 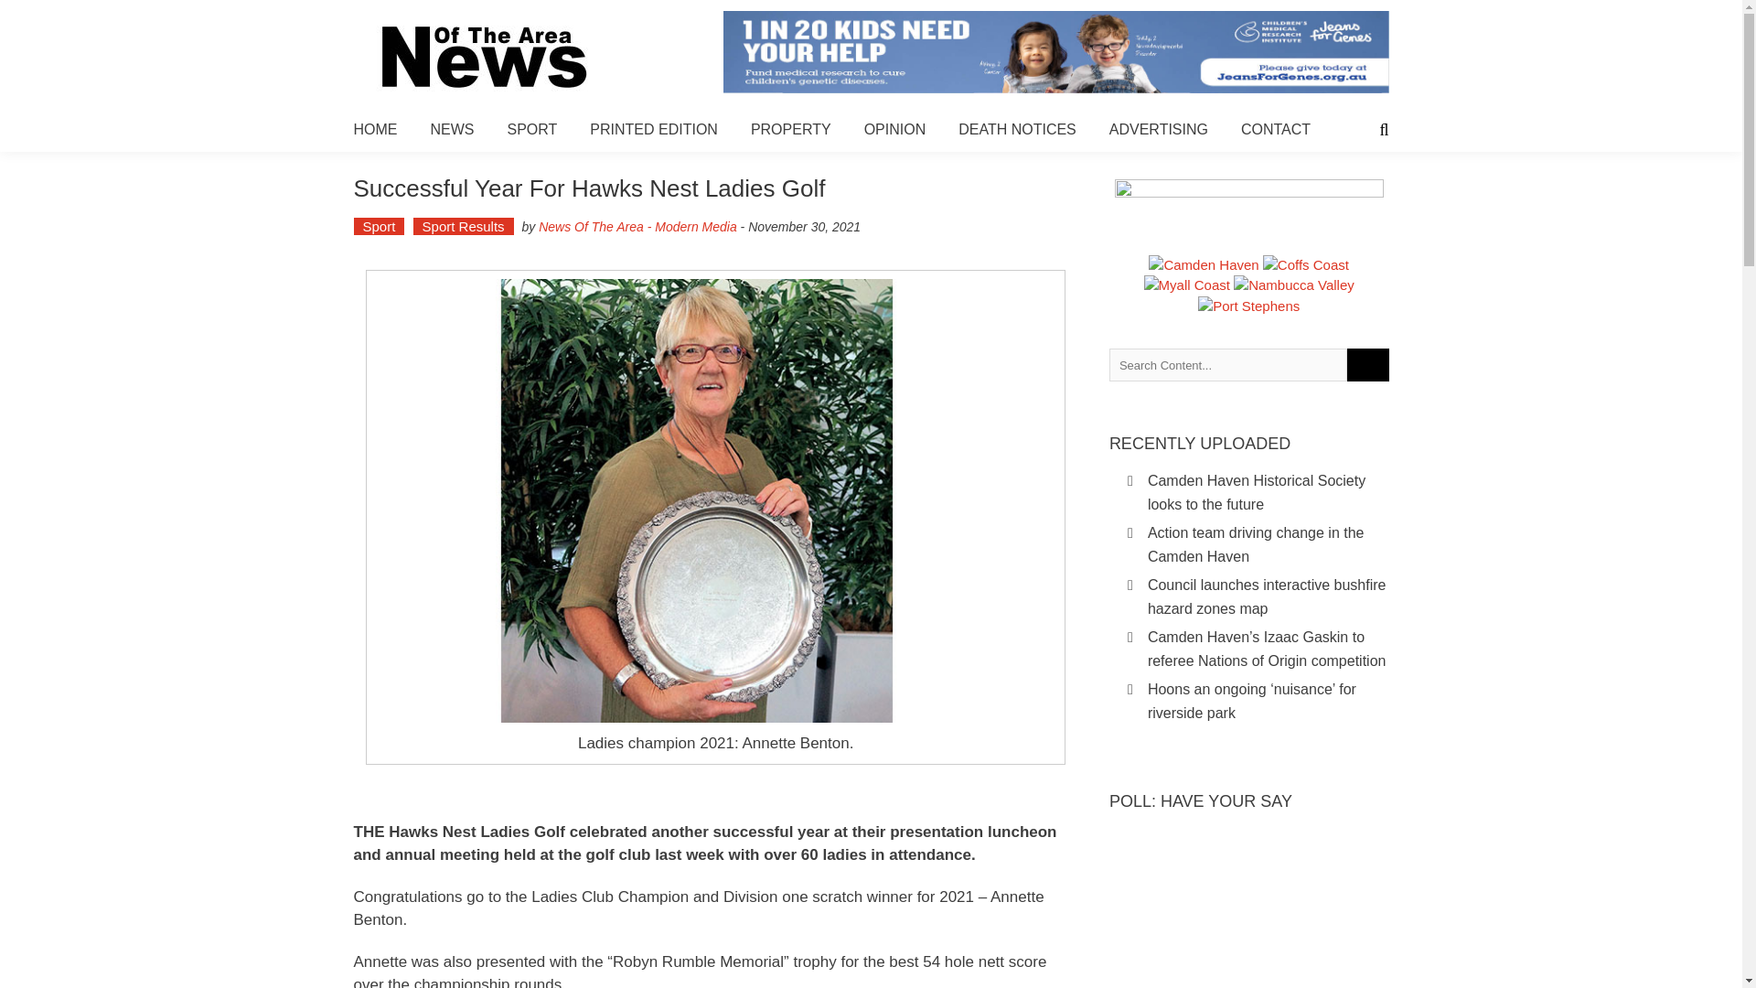 What do you see at coordinates (374, 129) in the screenshot?
I see `HOME` at bounding box center [374, 129].